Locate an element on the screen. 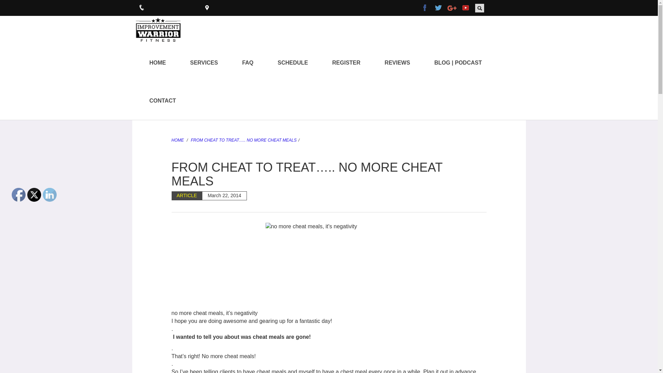 The image size is (663, 373). LinkedIn is located at coordinates (50, 195).